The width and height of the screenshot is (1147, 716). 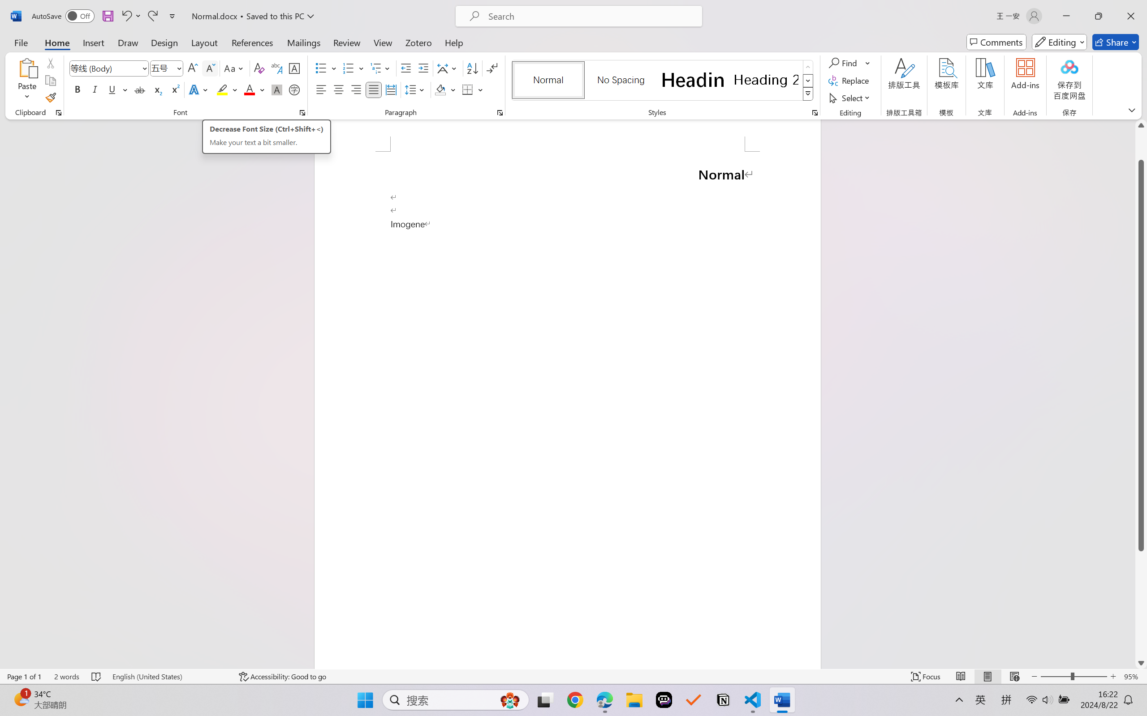 What do you see at coordinates (250, 89) in the screenshot?
I see `Font Color RGB(255, 0, 0)` at bounding box center [250, 89].